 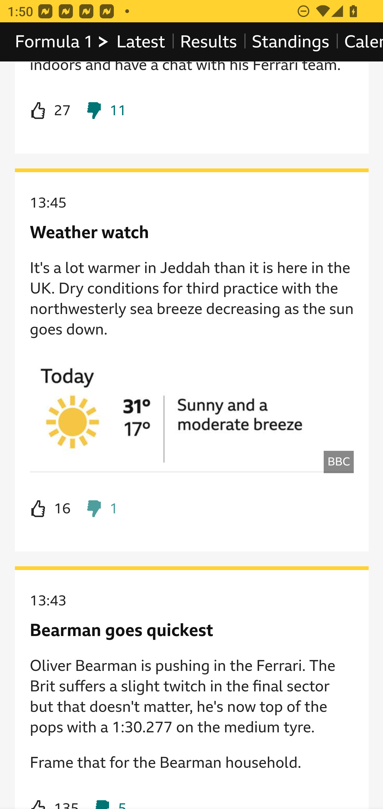 I want to click on Like, so click(x=50, y=111).